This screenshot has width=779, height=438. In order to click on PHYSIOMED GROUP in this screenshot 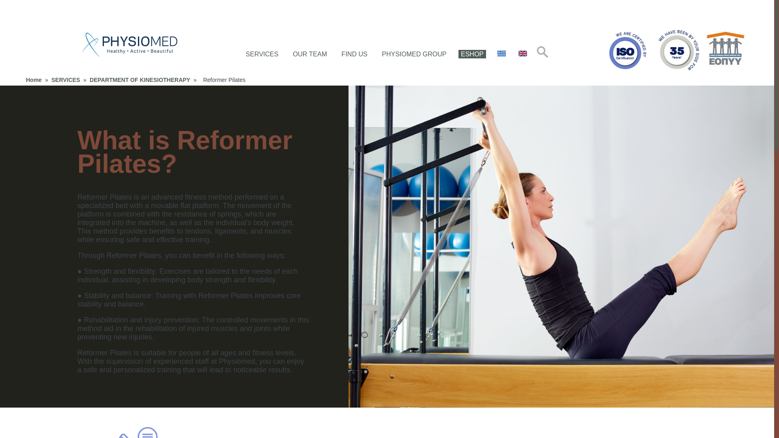, I will do `click(414, 54)`.